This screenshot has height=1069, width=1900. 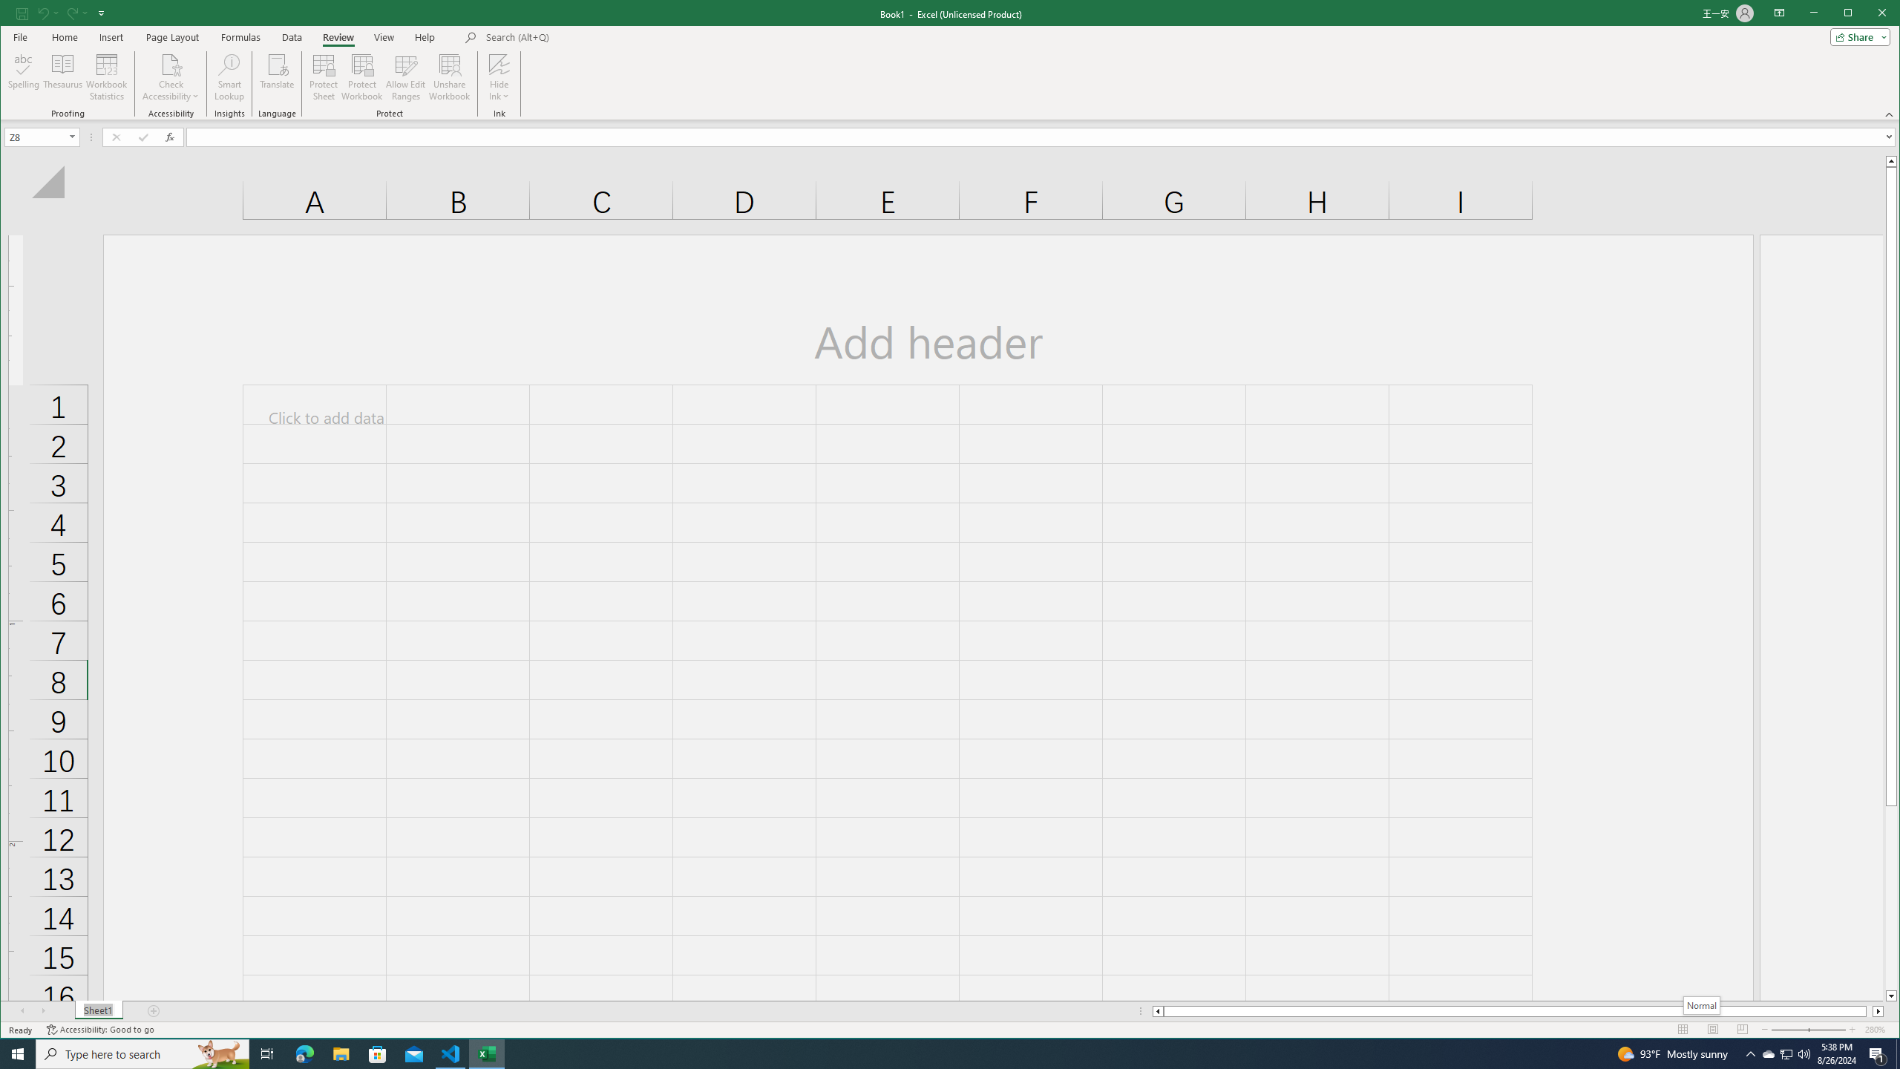 What do you see at coordinates (171, 64) in the screenshot?
I see `Check Accessibility` at bounding box center [171, 64].